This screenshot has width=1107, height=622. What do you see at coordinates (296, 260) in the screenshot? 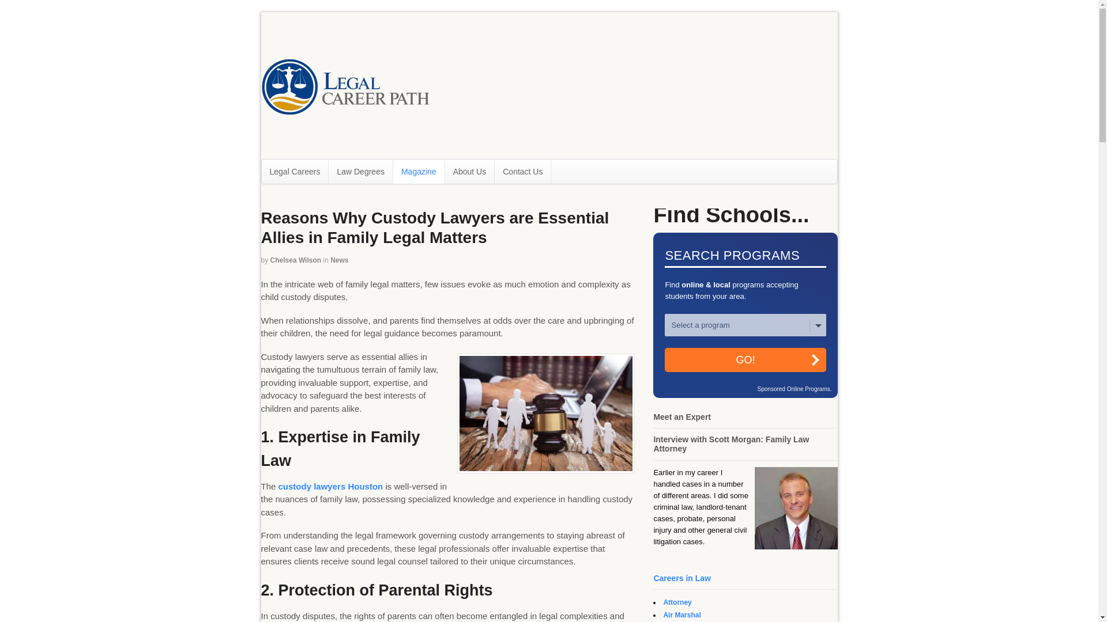
I see `Chelsea Wilson` at bounding box center [296, 260].